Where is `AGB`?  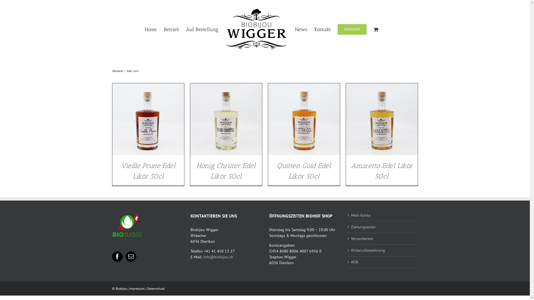 AGB is located at coordinates (383, 262).